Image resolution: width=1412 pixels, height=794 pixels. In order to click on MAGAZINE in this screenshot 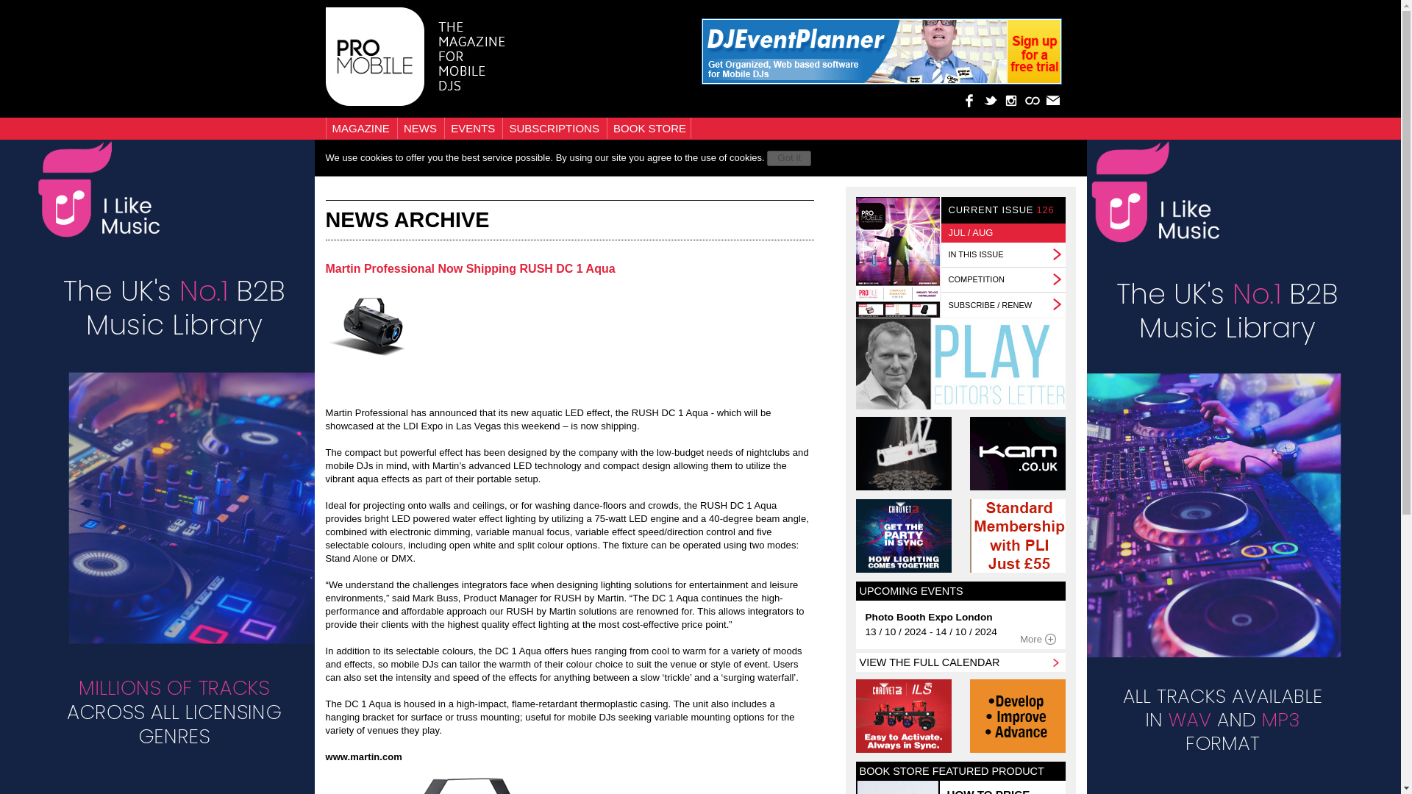, I will do `click(363, 128)`.